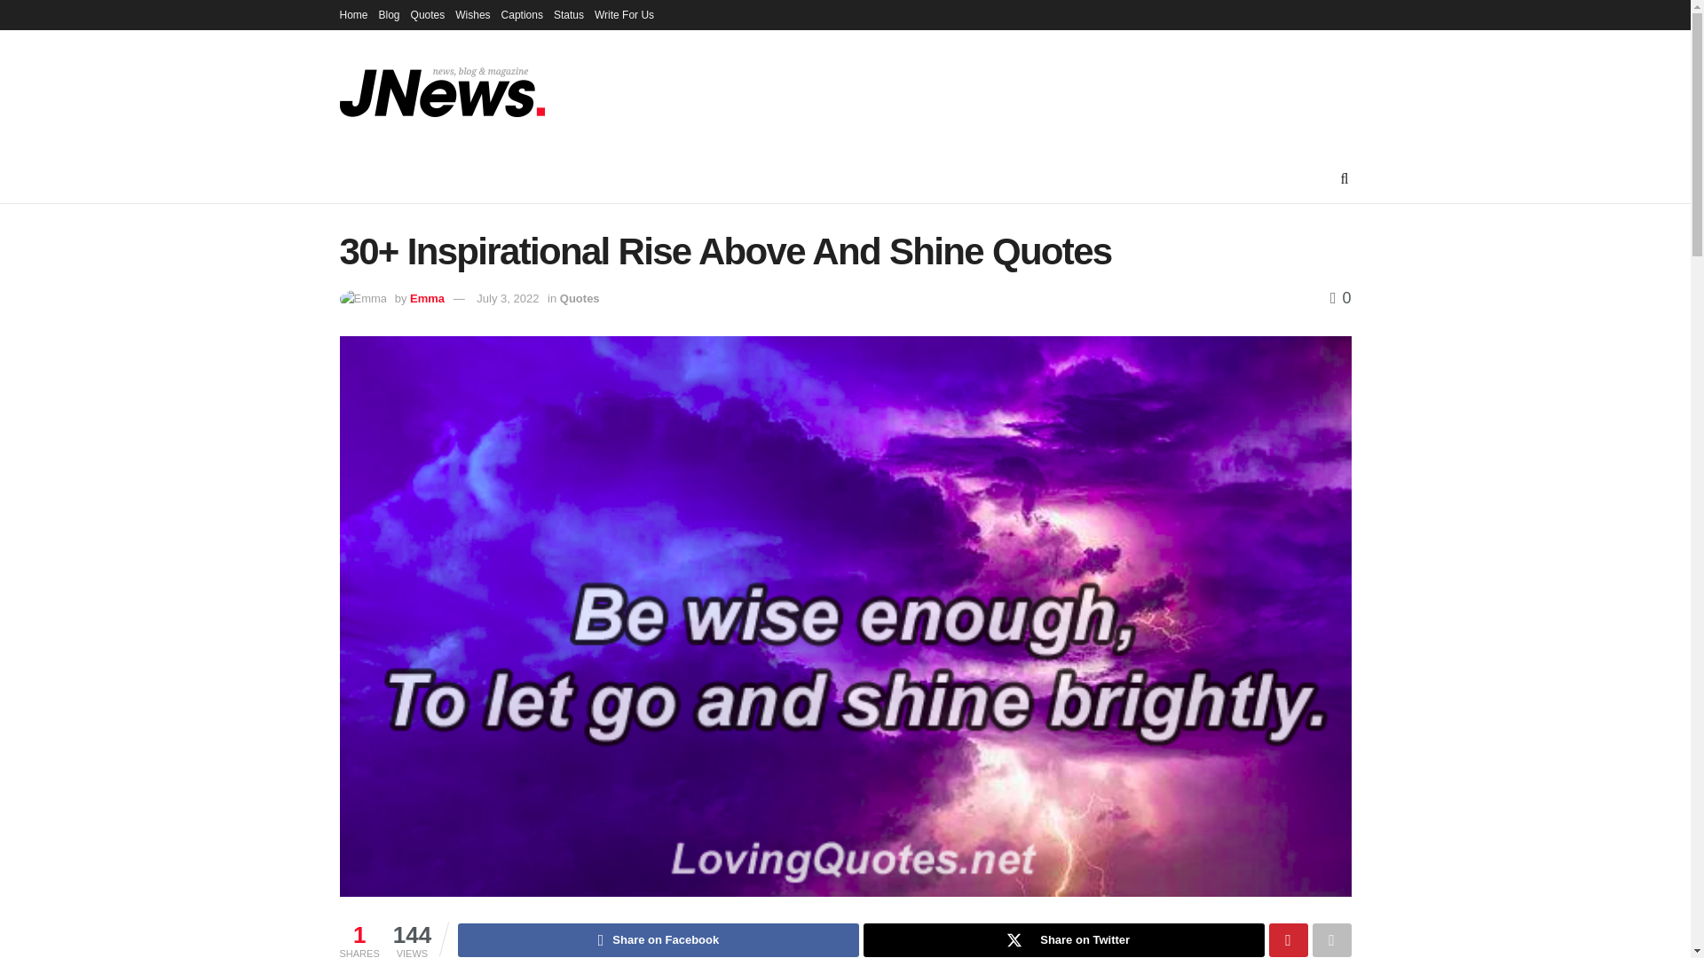  Describe the element at coordinates (1063, 940) in the screenshot. I see `Share on Twitter` at that location.